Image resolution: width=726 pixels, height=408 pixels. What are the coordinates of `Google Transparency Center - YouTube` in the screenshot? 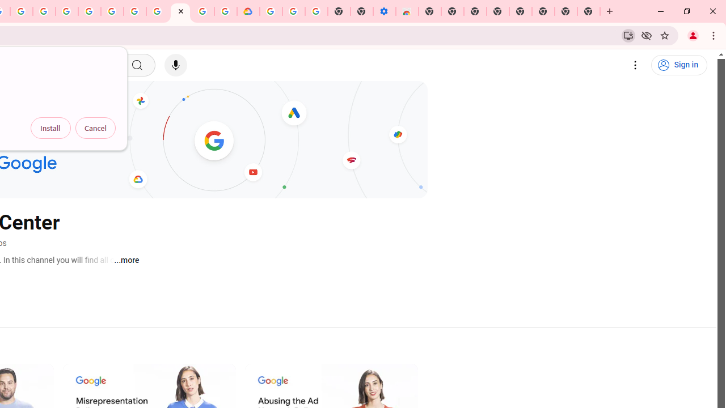 It's located at (180, 11).